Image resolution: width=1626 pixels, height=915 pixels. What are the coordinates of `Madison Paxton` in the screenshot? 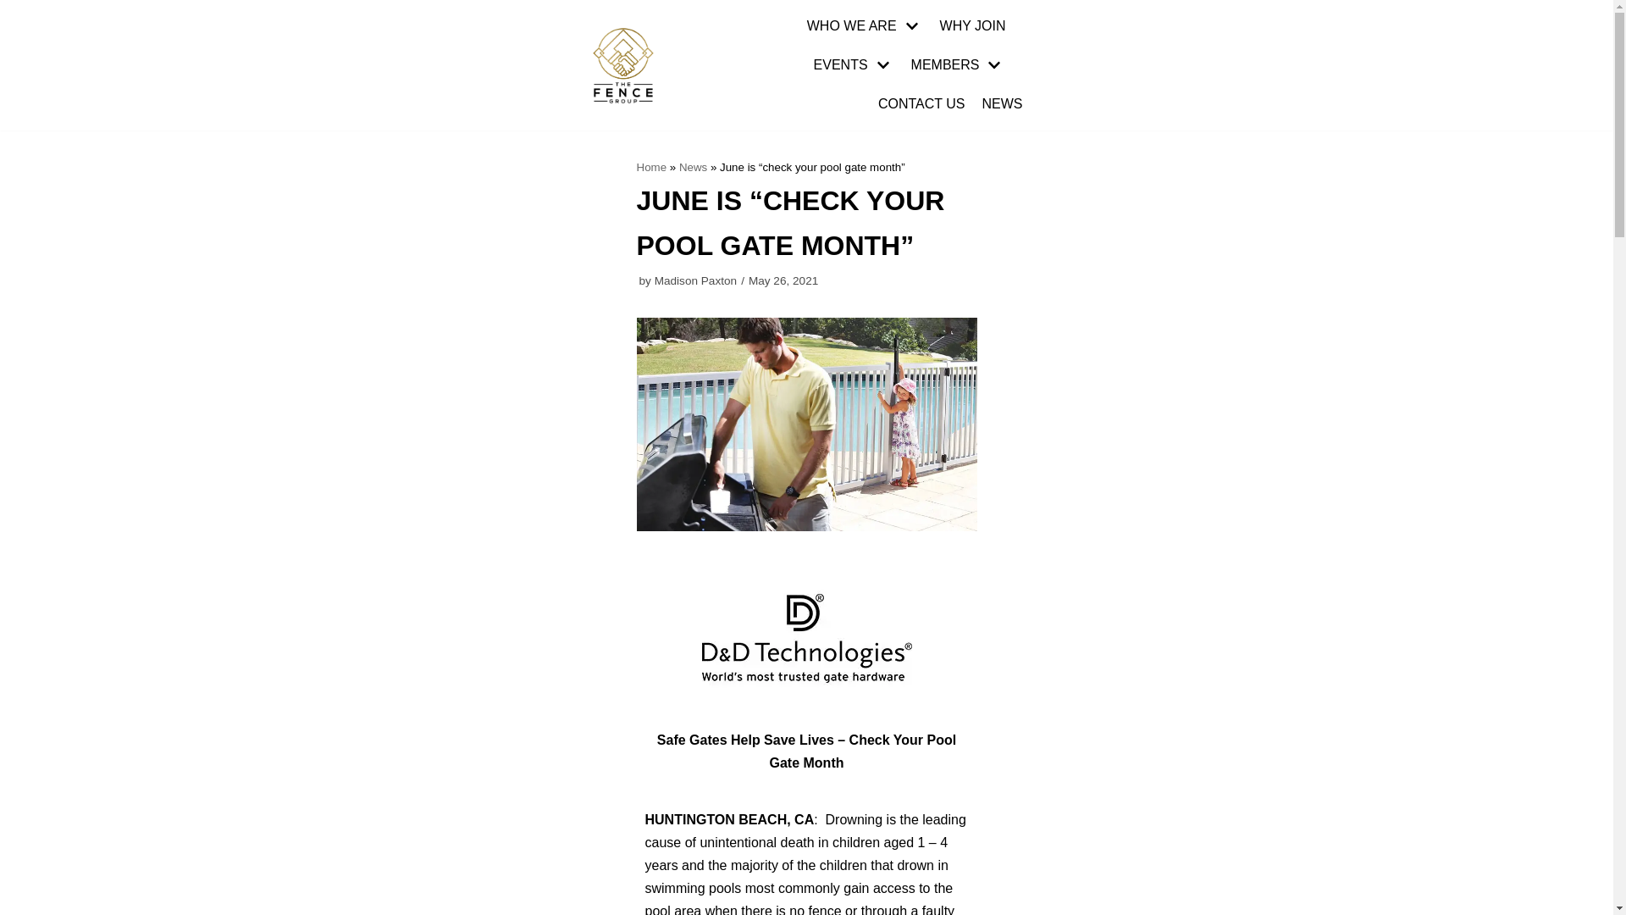 It's located at (695, 281).